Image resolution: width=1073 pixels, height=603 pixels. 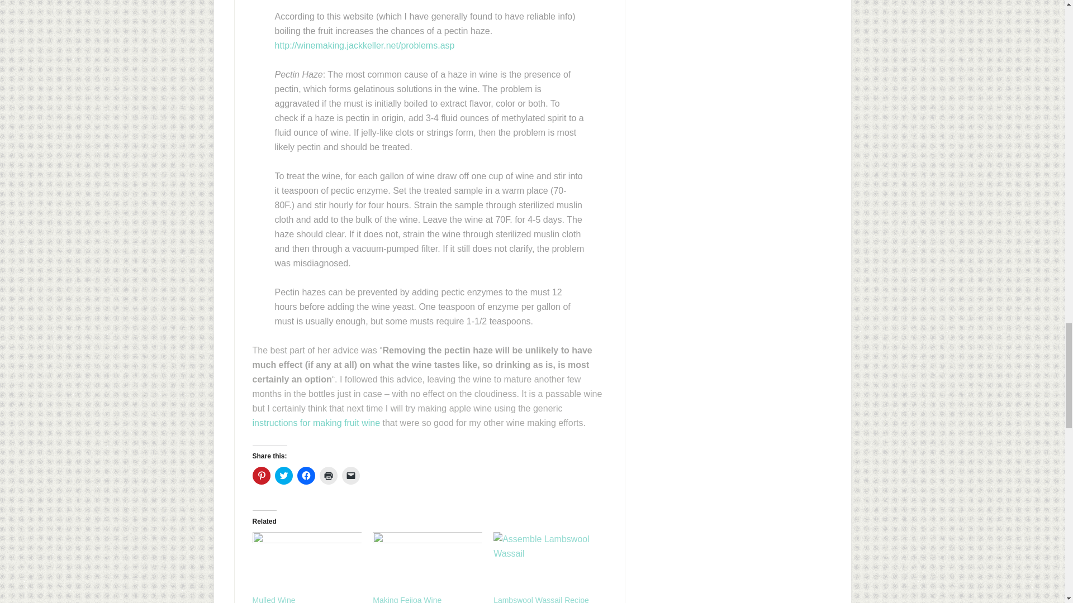 I want to click on Making Feijoa Wine, so click(x=427, y=563).